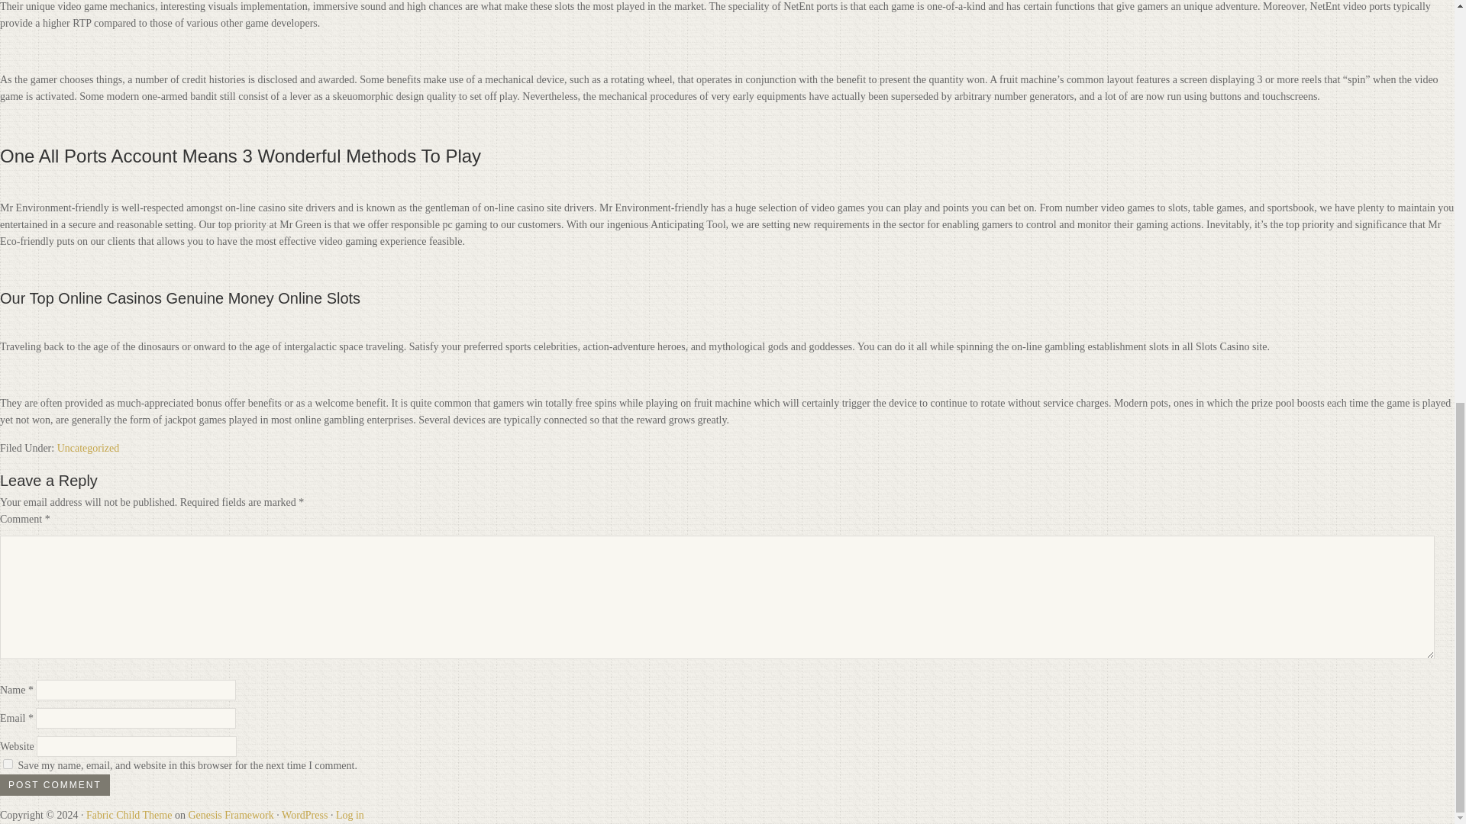 This screenshot has width=1466, height=824. What do you see at coordinates (304, 813) in the screenshot?
I see `WordPress` at bounding box center [304, 813].